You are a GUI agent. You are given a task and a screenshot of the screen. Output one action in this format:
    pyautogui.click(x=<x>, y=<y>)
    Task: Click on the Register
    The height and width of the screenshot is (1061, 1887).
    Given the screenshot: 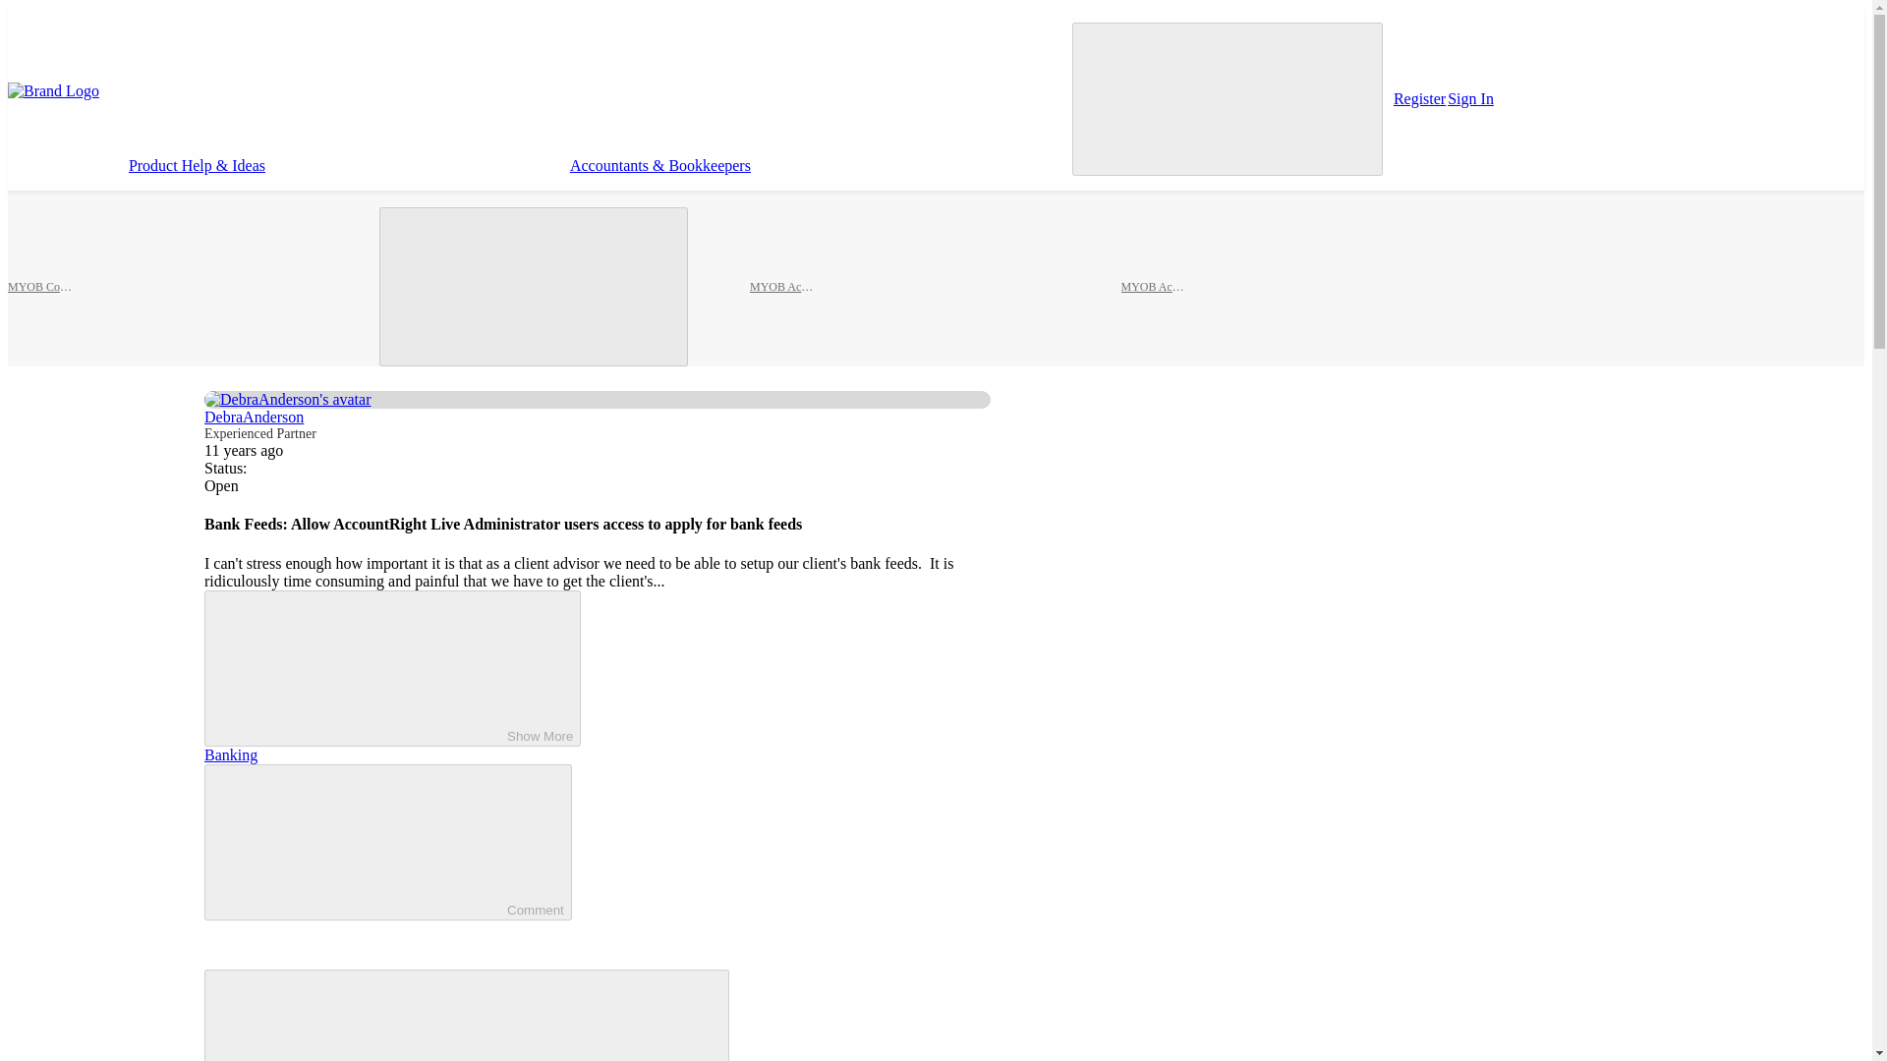 What is the action you would take?
    pyautogui.click(x=1419, y=98)
    